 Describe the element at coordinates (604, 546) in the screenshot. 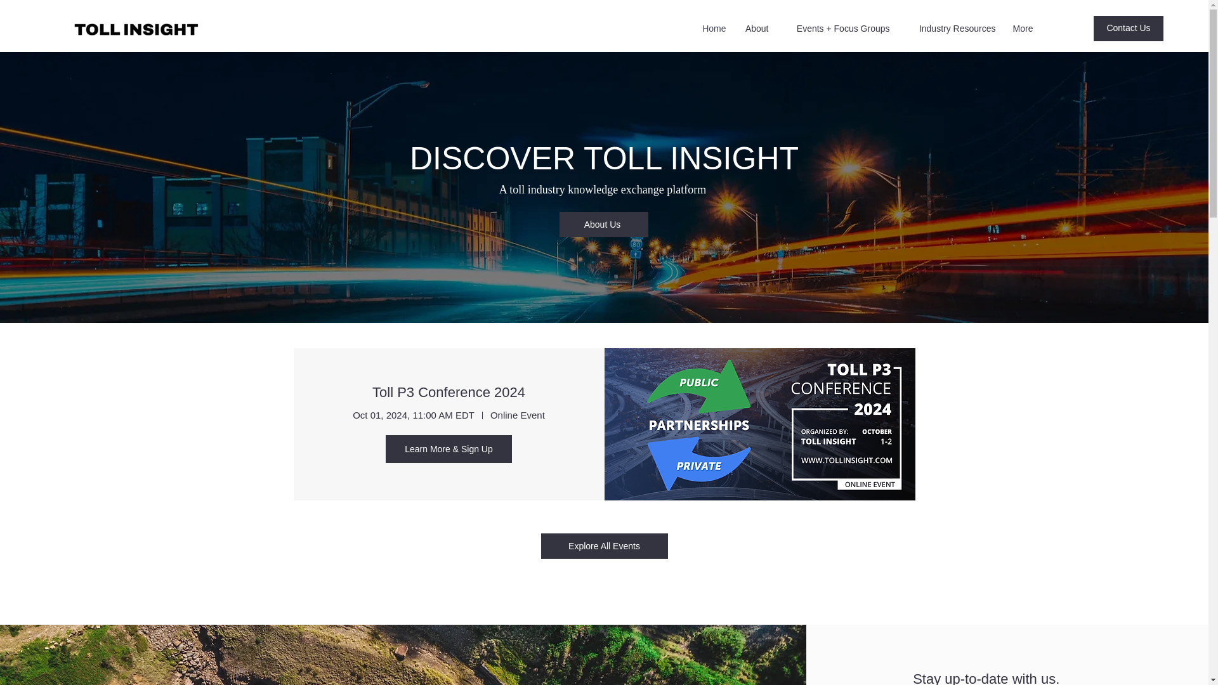

I see `Explore All Events` at that location.